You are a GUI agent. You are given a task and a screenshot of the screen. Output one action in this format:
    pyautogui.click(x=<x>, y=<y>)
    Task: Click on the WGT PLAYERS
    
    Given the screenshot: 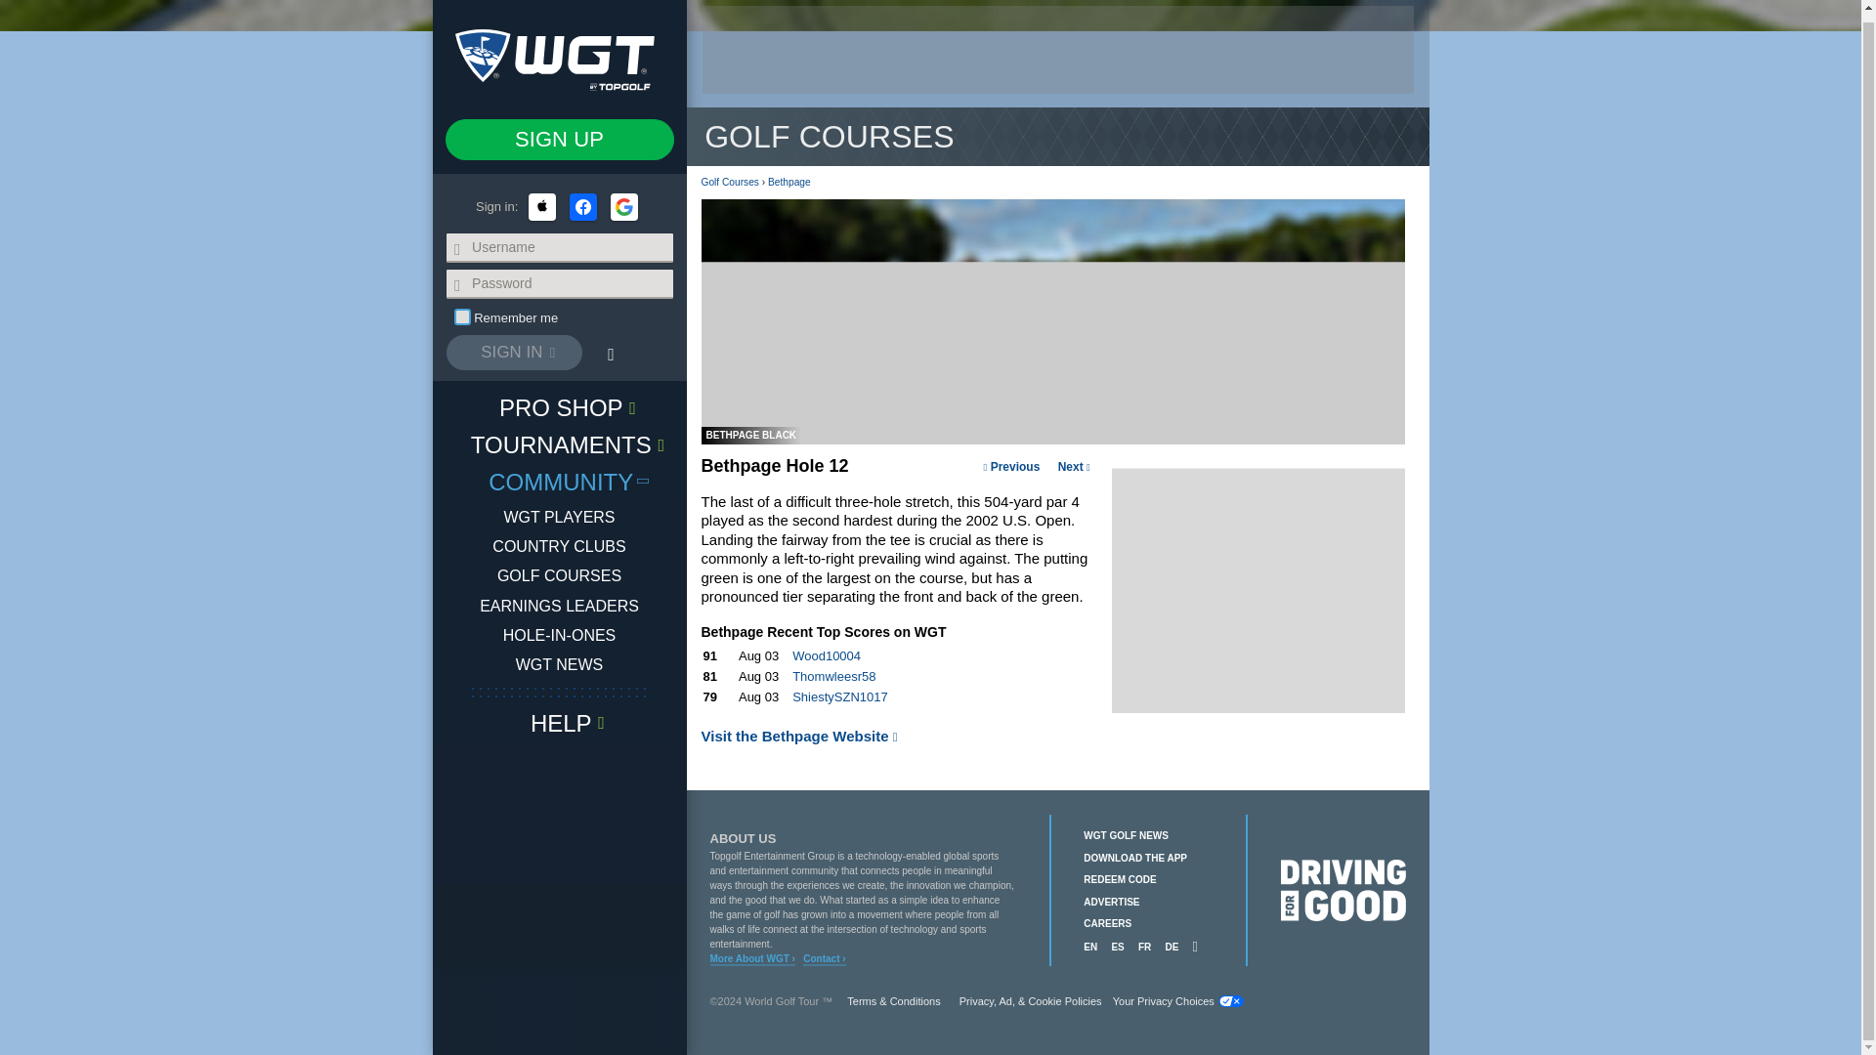 What is the action you would take?
    pyautogui.click(x=559, y=508)
    